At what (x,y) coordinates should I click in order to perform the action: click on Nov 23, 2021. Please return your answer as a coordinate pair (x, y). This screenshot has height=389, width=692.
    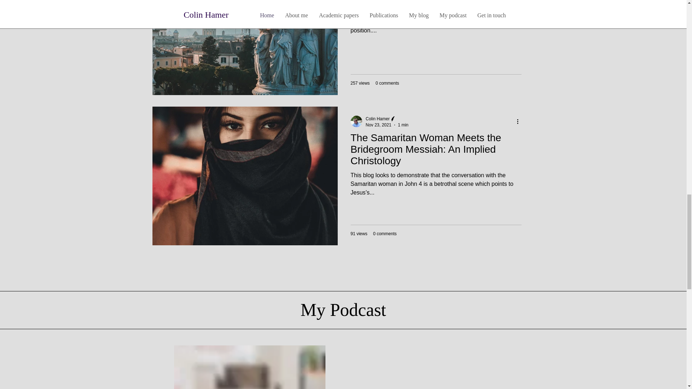
    Looking at the image, I should click on (378, 125).